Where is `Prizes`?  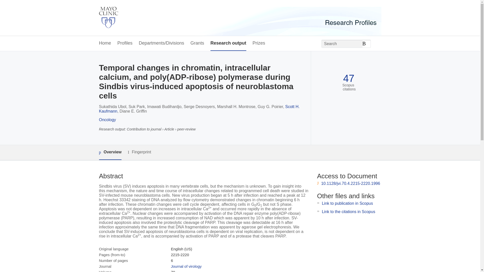 Prizes is located at coordinates (259, 43).